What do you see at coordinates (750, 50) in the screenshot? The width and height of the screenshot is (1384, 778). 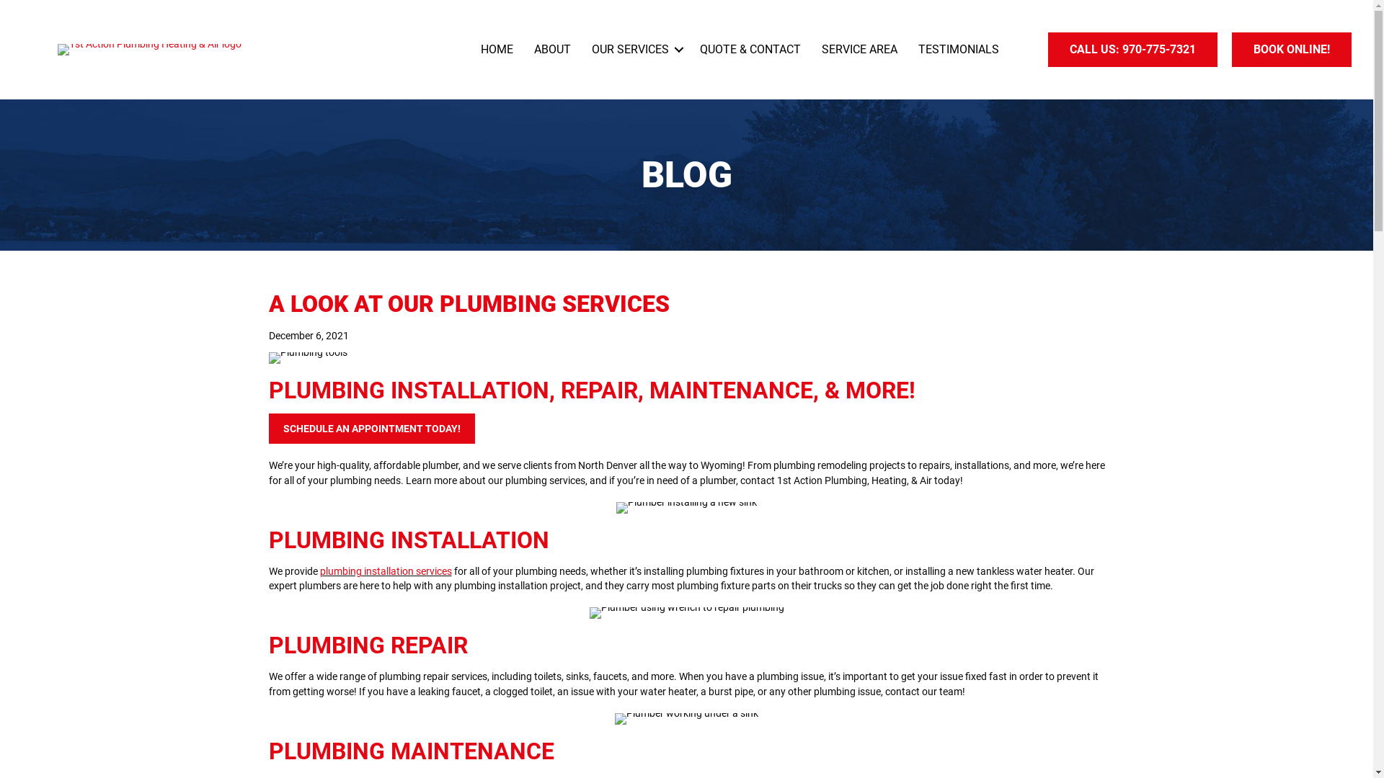 I see `QUOTE & CONTACT` at bounding box center [750, 50].